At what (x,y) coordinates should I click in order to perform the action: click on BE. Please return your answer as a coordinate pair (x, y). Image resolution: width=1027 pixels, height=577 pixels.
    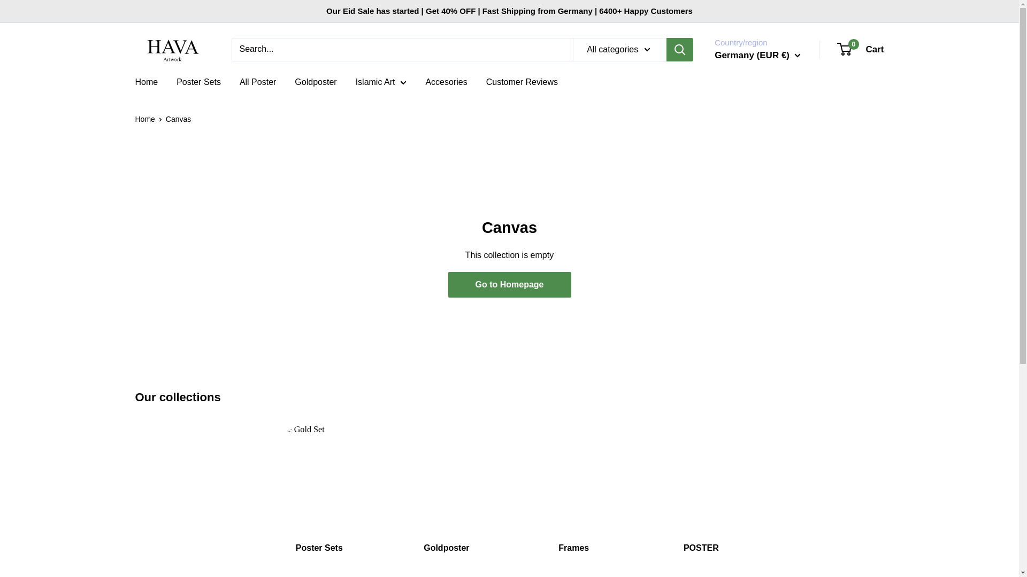
    Looking at the image, I should click on (761, 139).